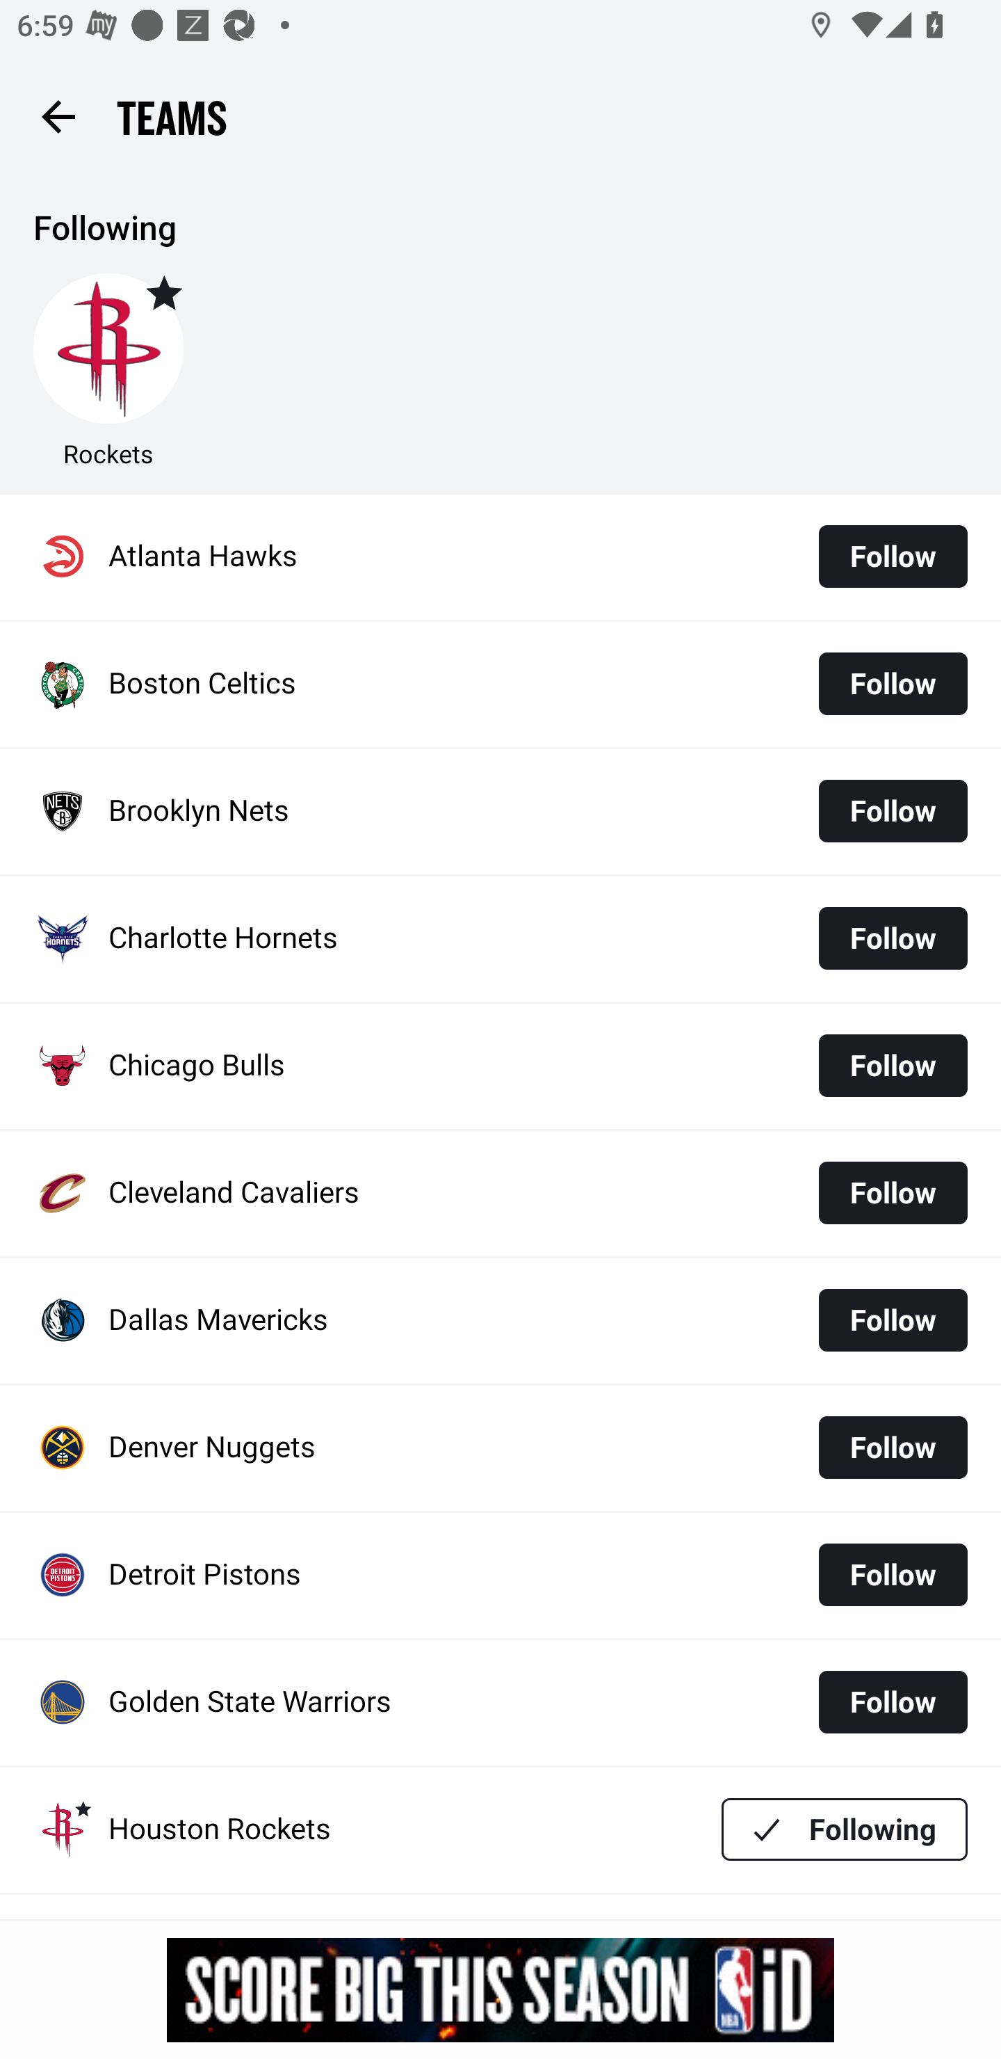  Describe the element at coordinates (893, 683) in the screenshot. I see `Follow` at that location.